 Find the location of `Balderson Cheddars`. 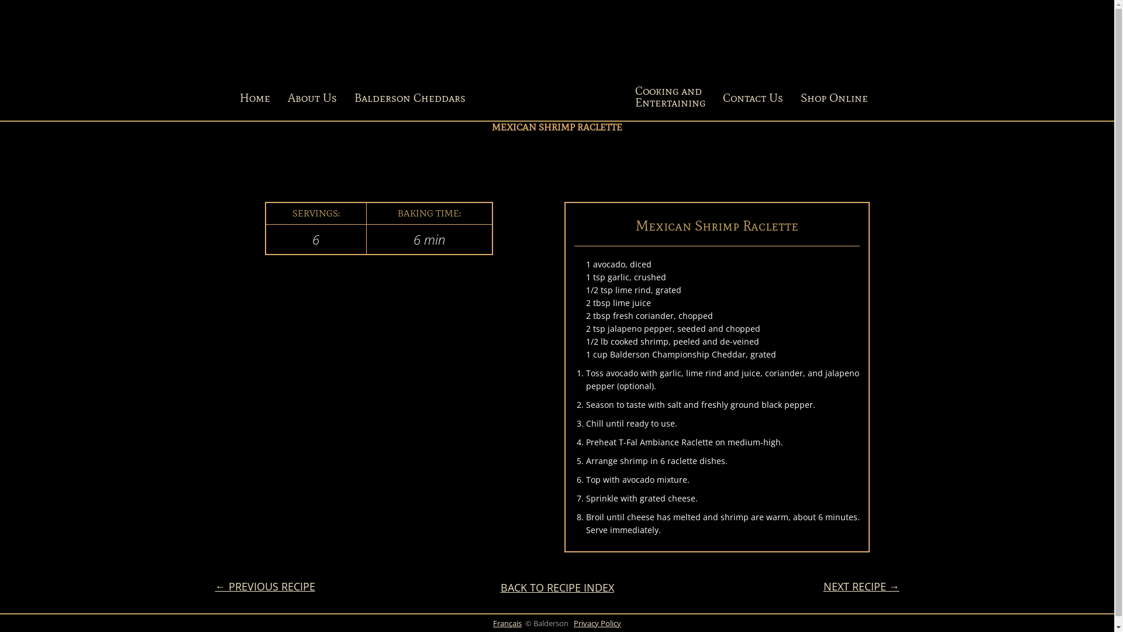

Balderson Cheddars is located at coordinates (409, 98).